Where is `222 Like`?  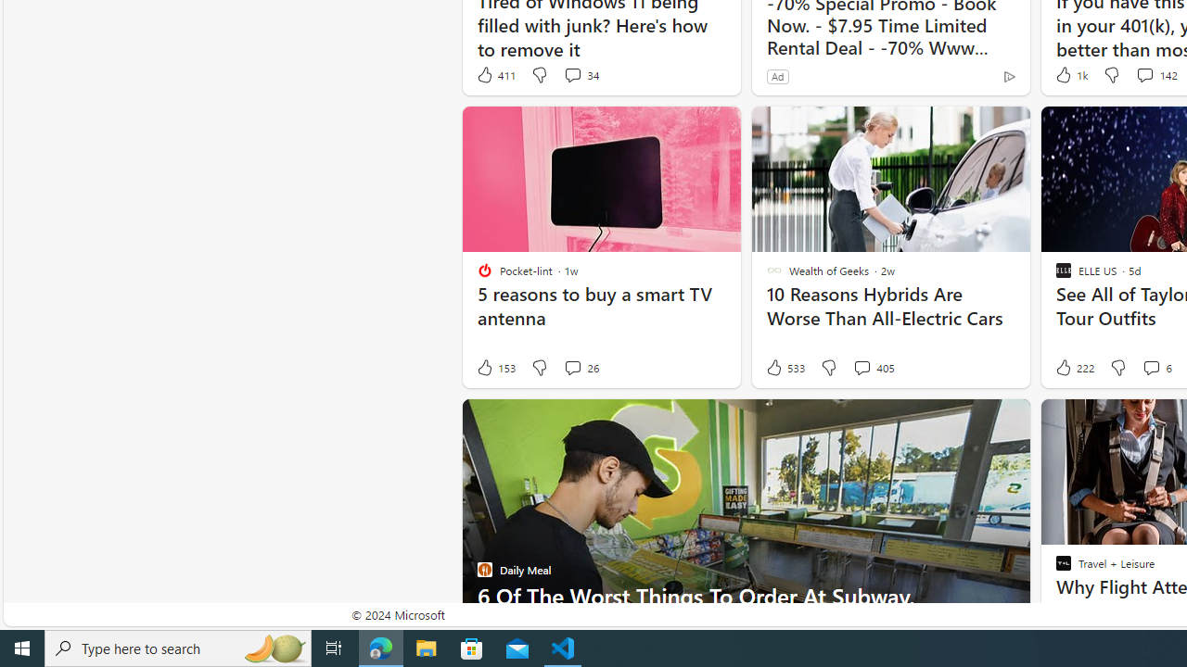 222 Like is located at coordinates (1073, 368).